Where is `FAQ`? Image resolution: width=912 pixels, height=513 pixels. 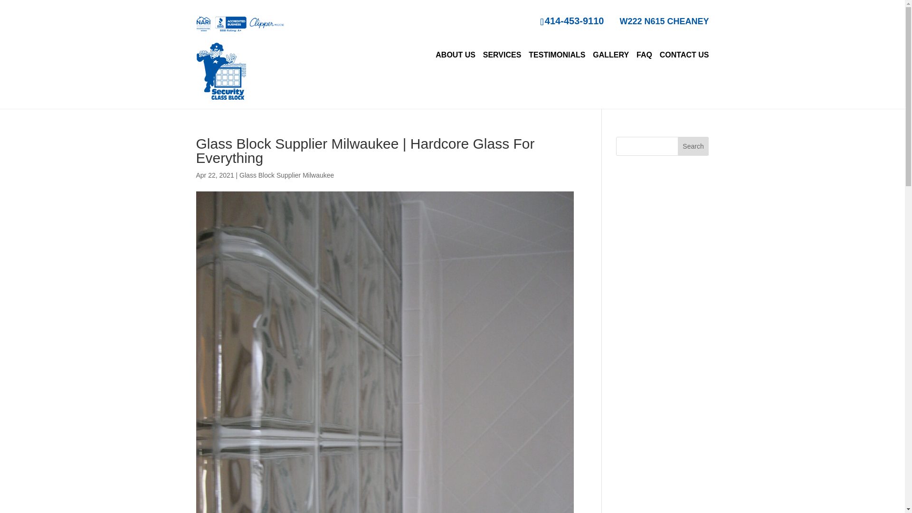 FAQ is located at coordinates (644, 55).